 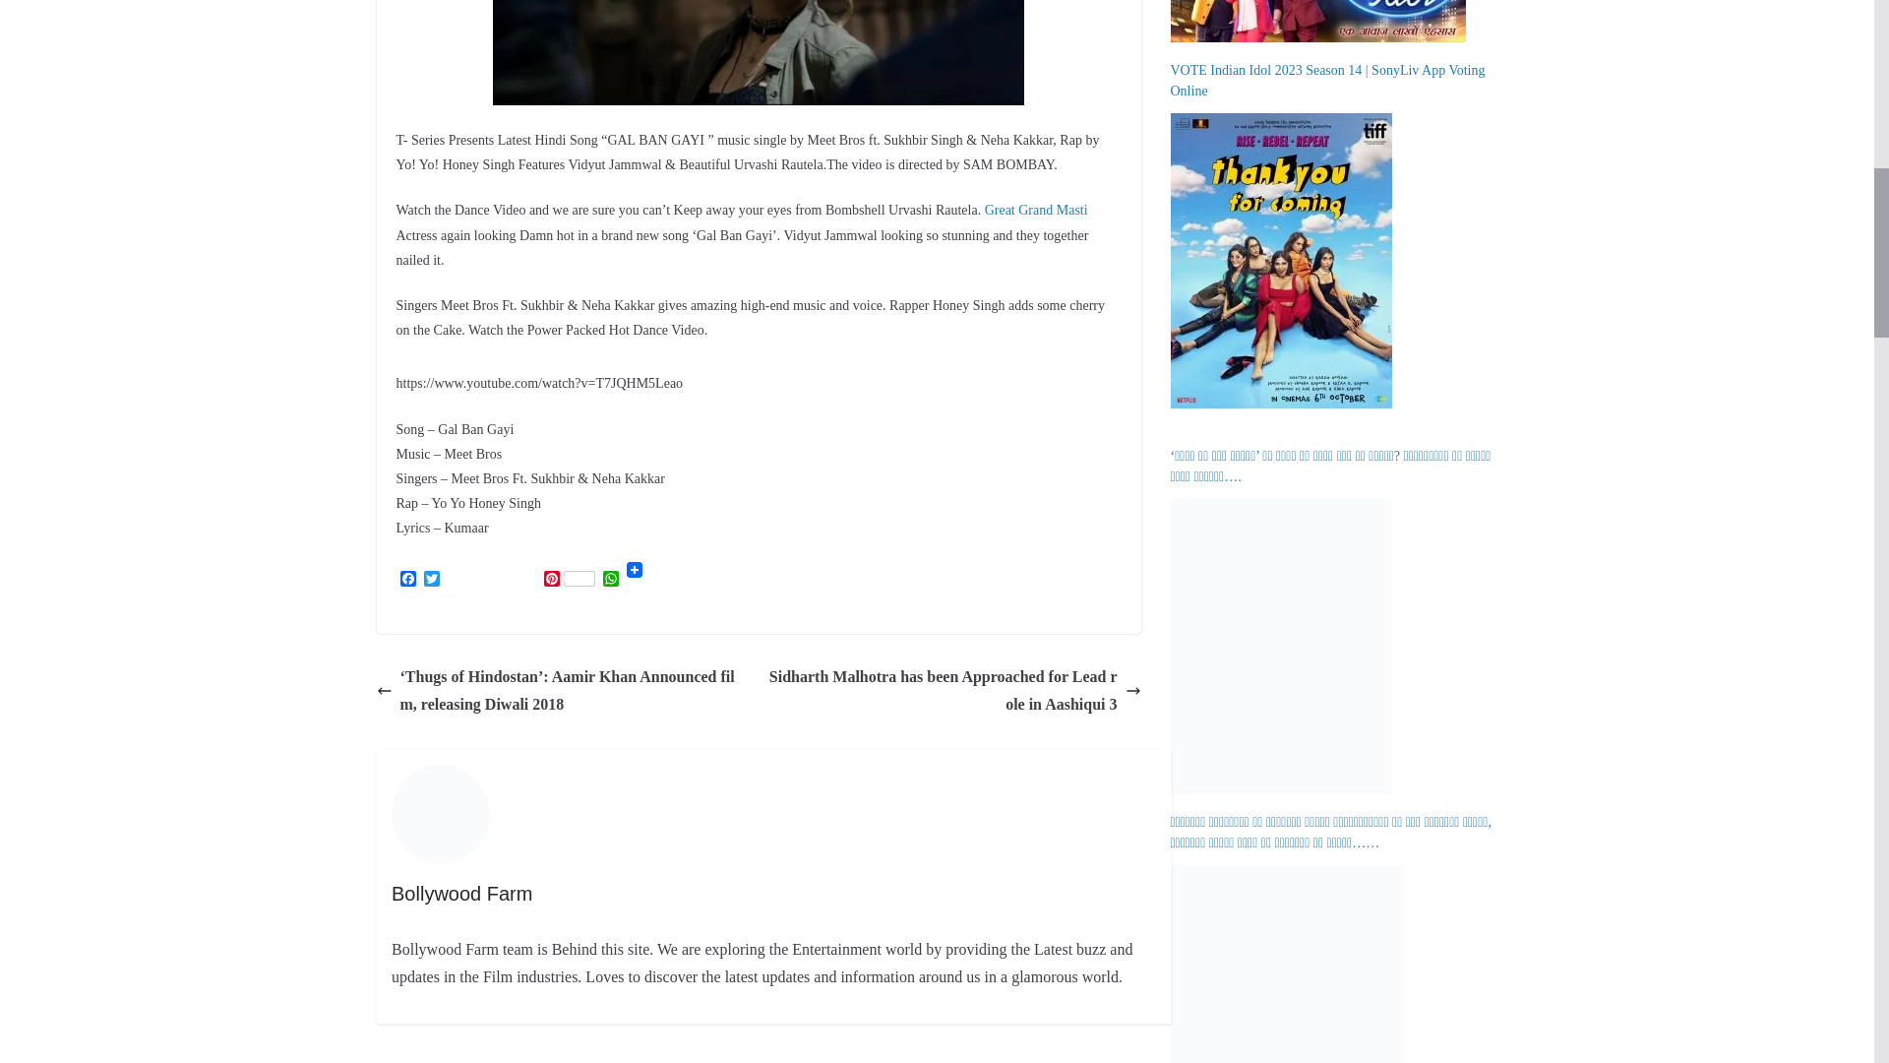 What do you see at coordinates (610, 580) in the screenshot?
I see `WhatsApp` at bounding box center [610, 580].